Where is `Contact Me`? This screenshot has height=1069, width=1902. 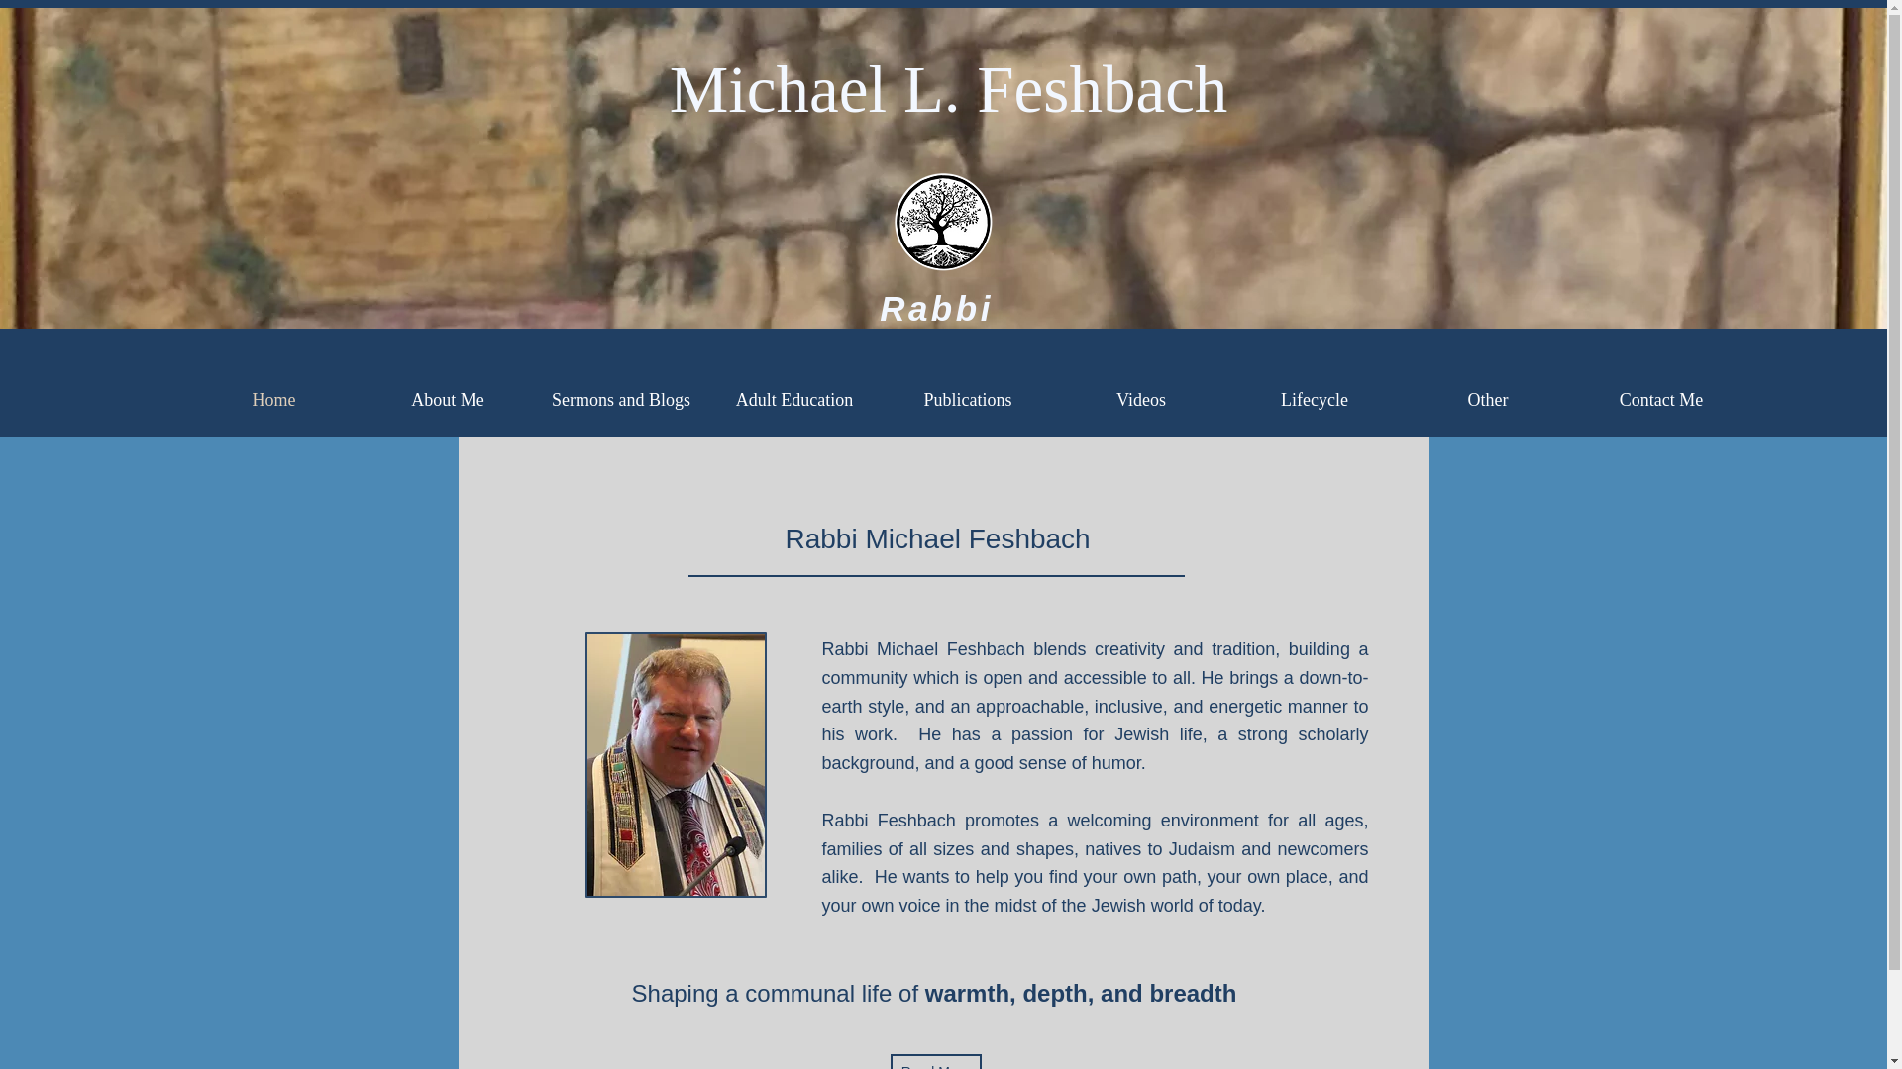 Contact Me is located at coordinates (1660, 400).